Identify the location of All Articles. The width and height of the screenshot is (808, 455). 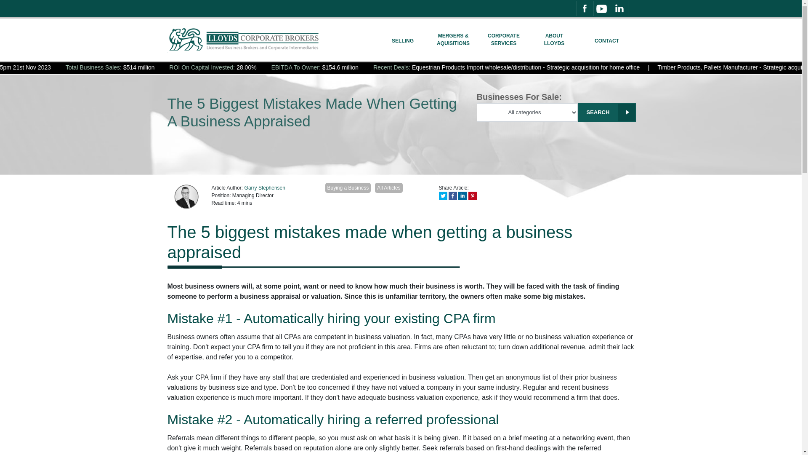
(389, 188).